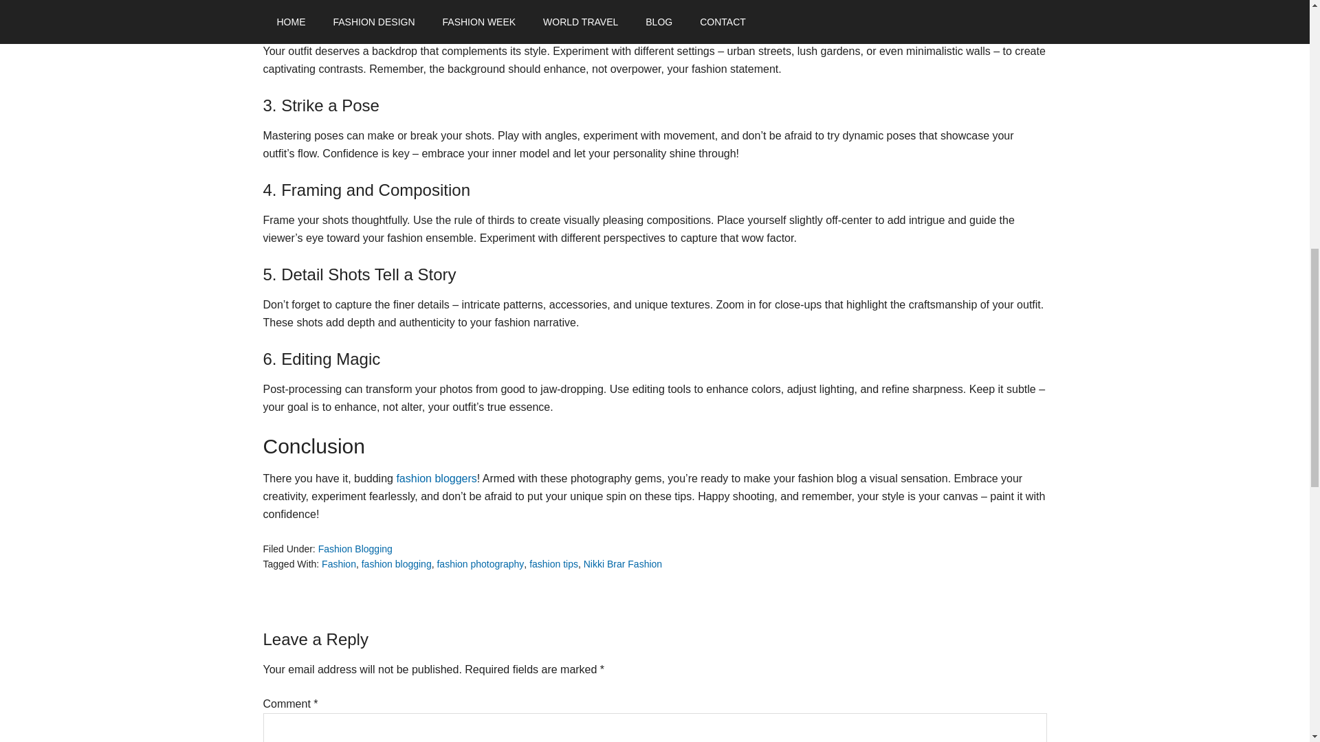 Image resolution: width=1320 pixels, height=742 pixels. Describe the element at coordinates (355, 548) in the screenshot. I see `Fashion Blogging` at that location.